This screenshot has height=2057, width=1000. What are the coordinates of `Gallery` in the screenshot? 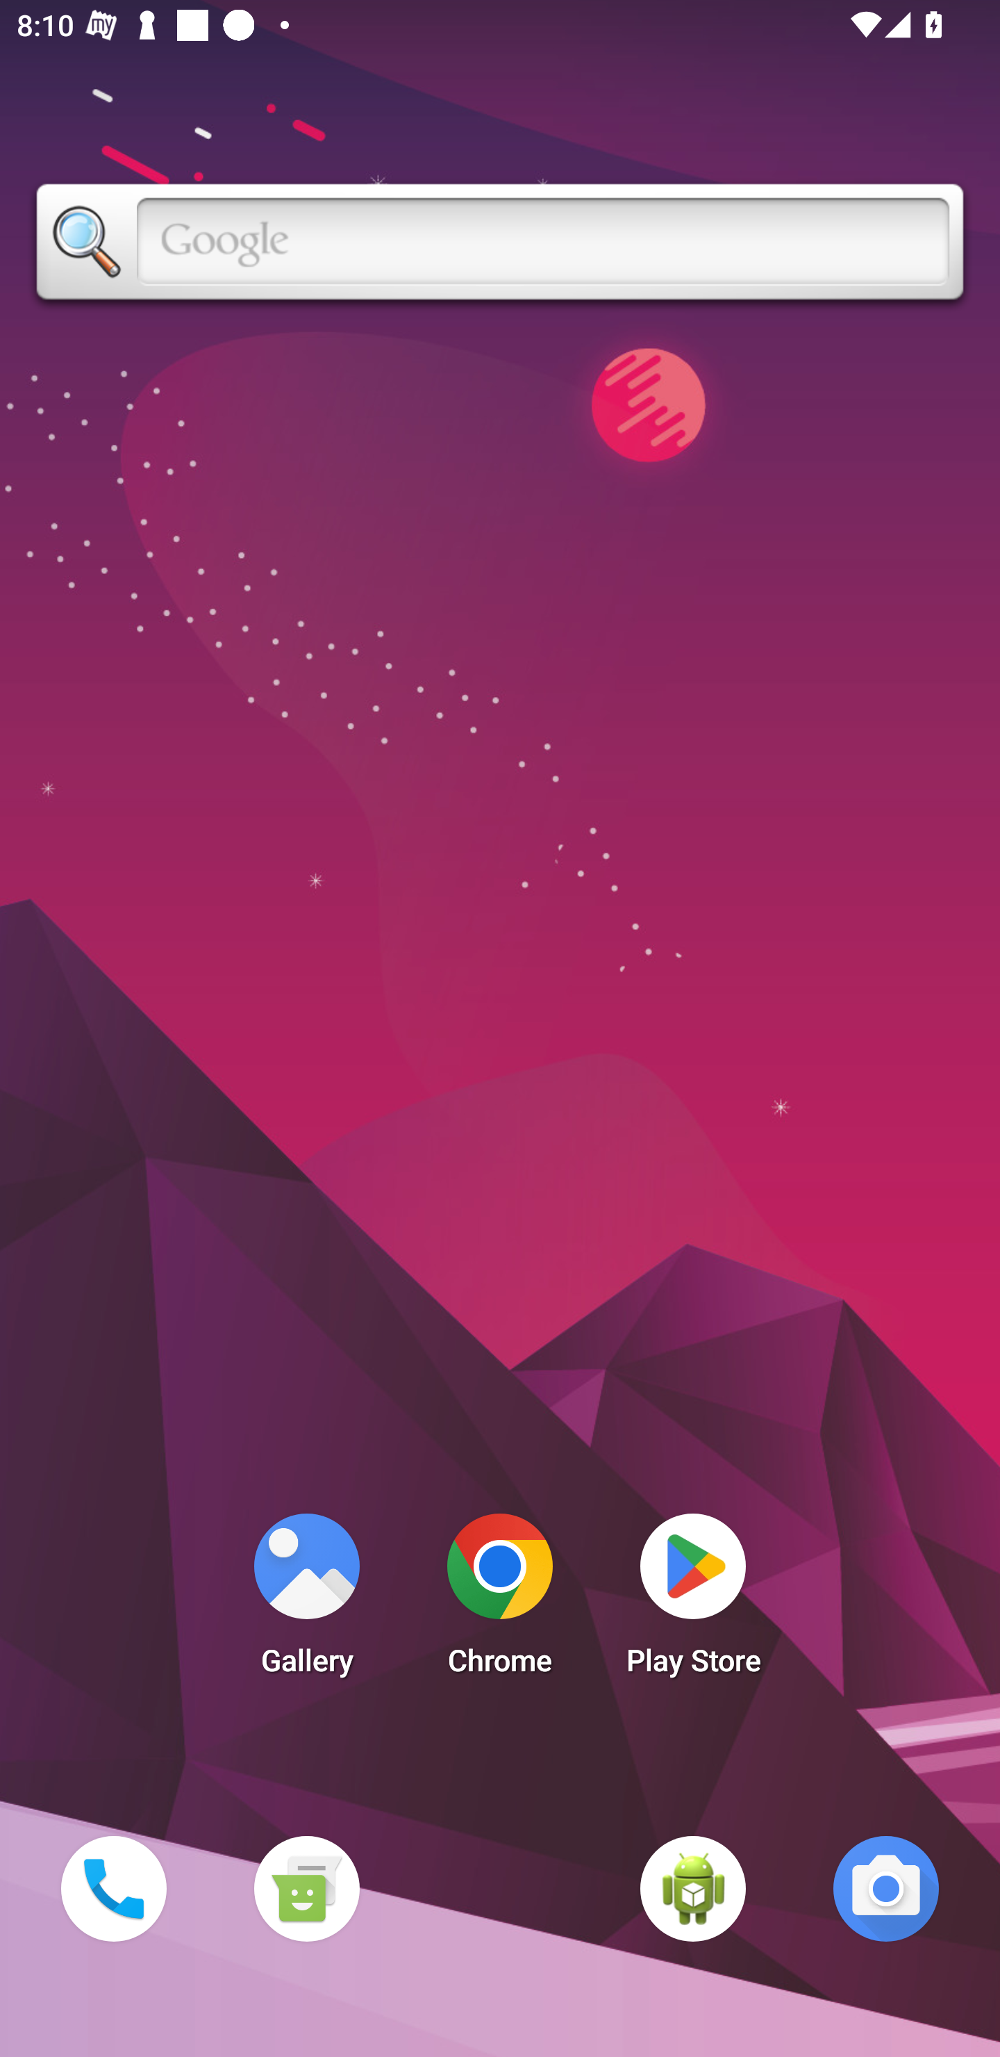 It's located at (306, 1601).